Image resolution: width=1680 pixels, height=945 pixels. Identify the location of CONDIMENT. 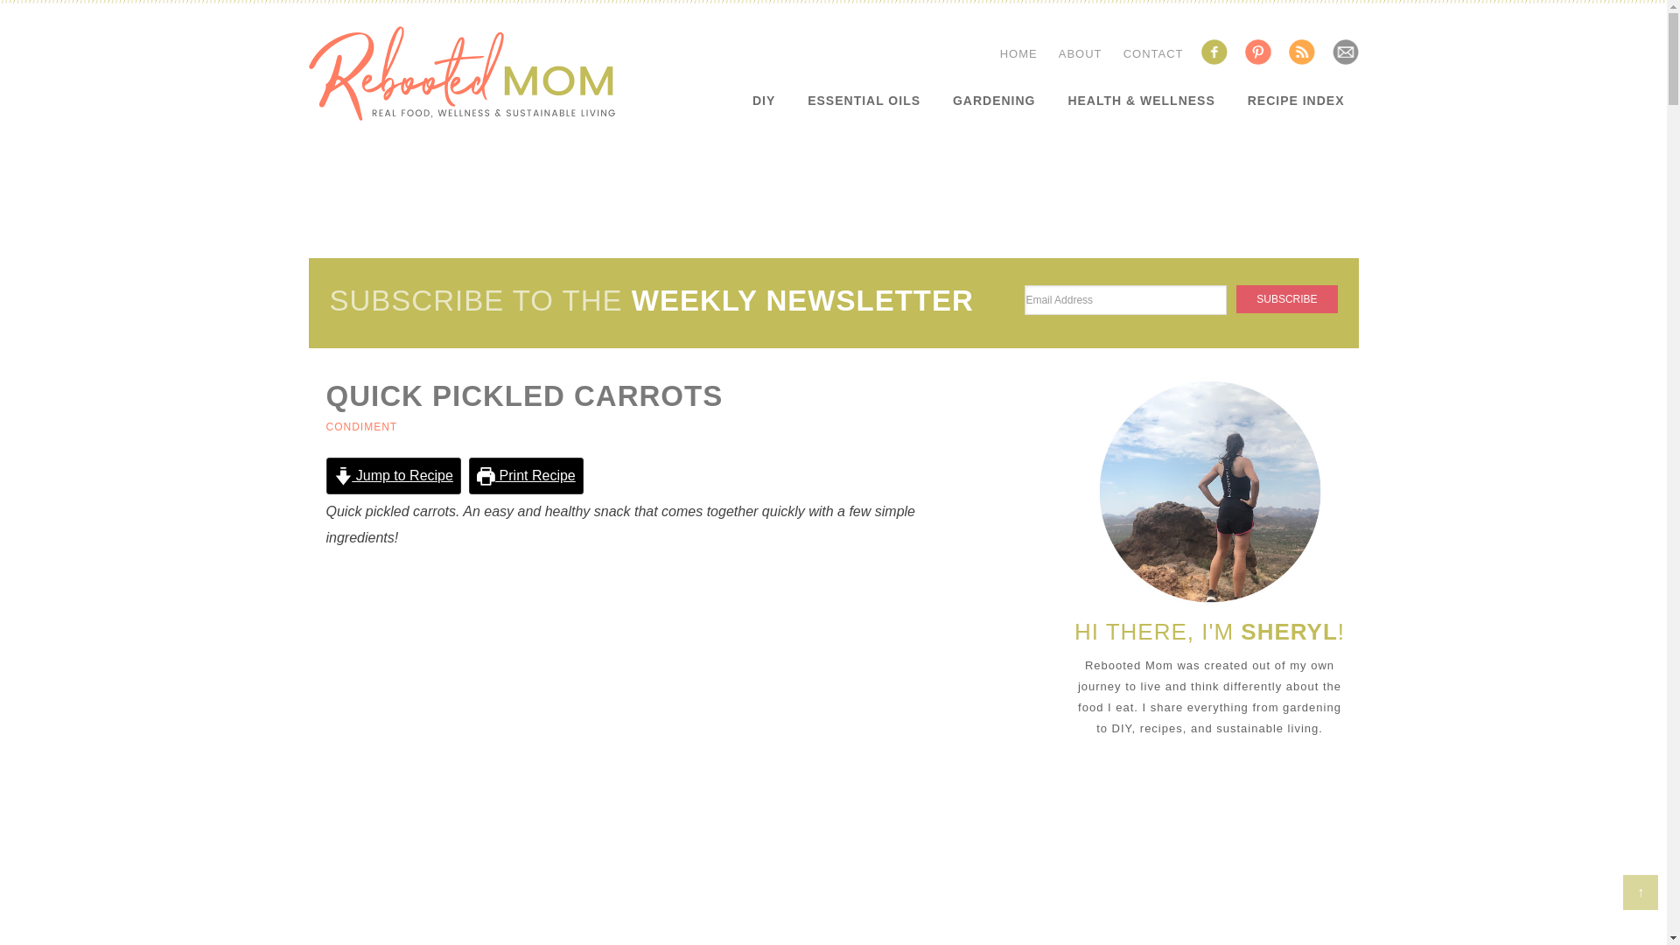
(360, 426).